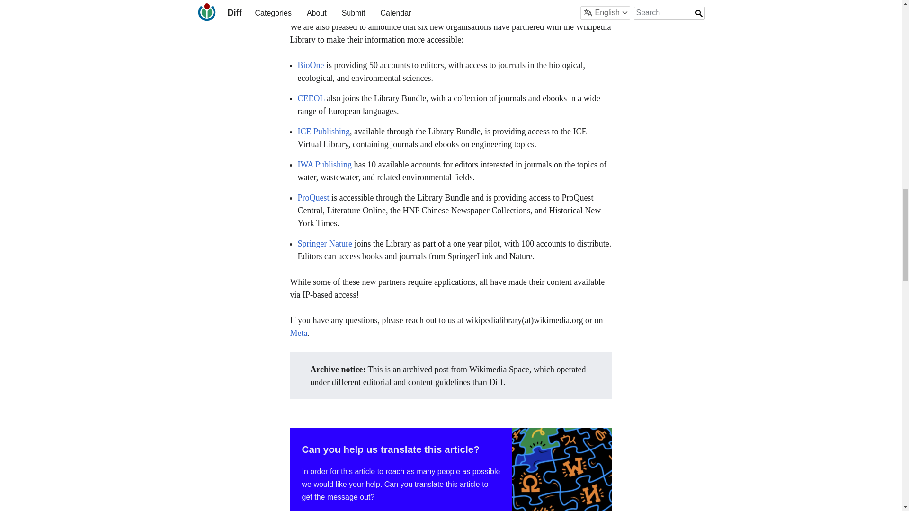 This screenshot has width=909, height=511. Describe the element at coordinates (310, 65) in the screenshot. I see `BioOne` at that location.